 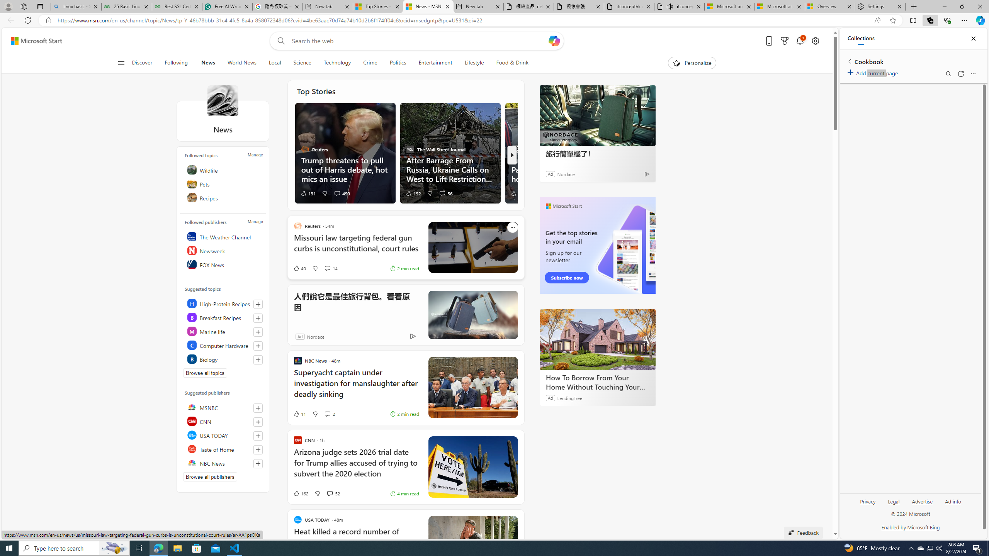 I want to click on More options menu, so click(x=973, y=74).